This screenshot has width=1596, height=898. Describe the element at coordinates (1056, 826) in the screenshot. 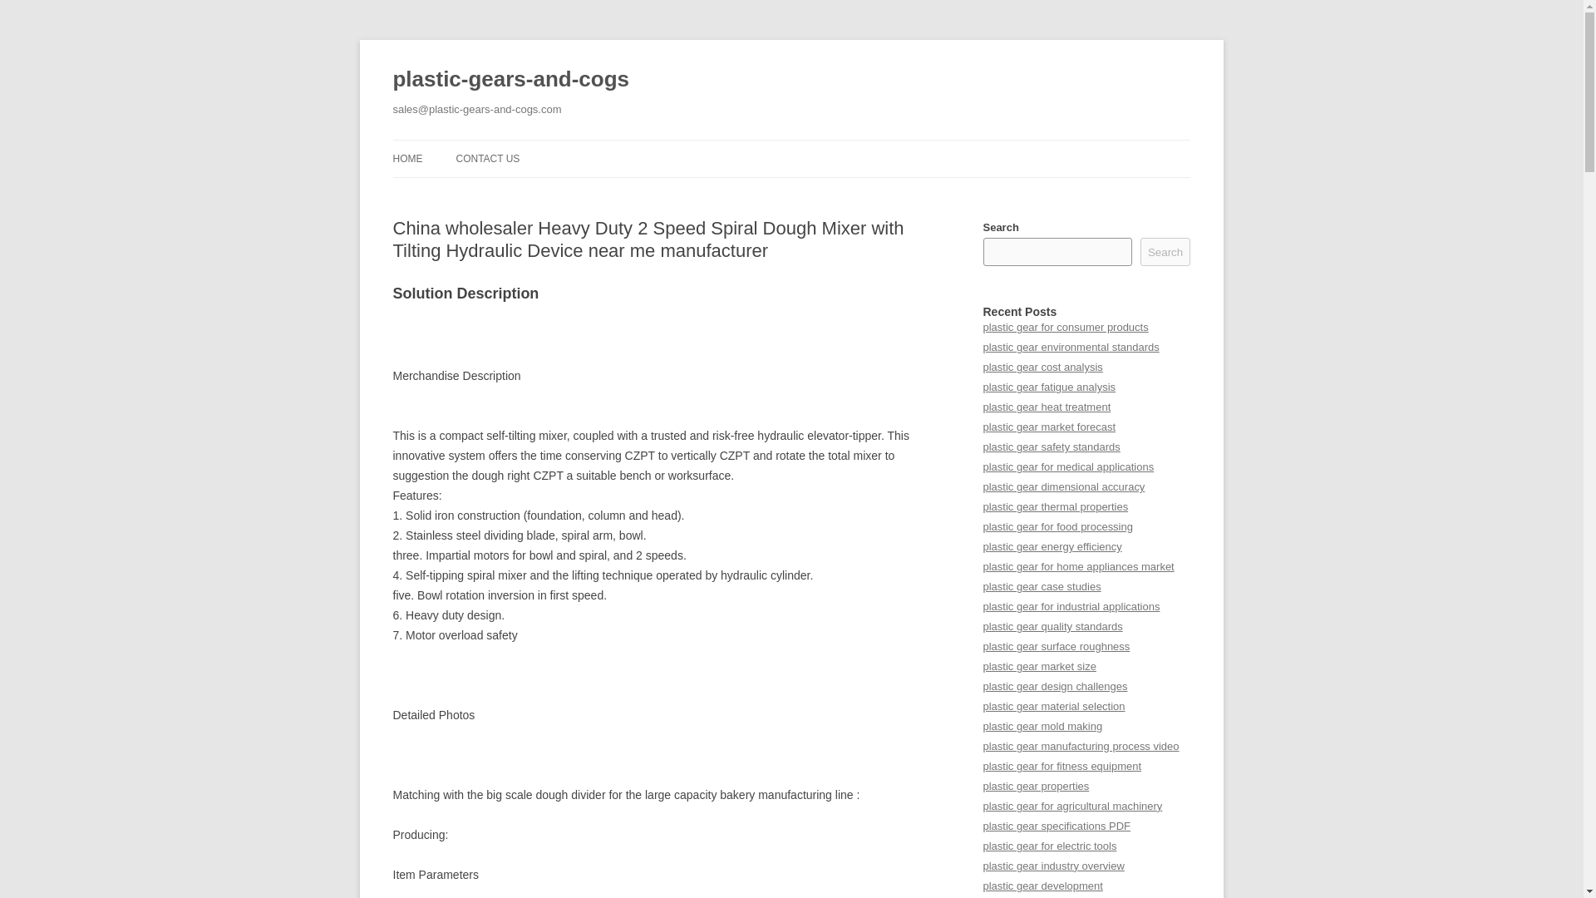

I see `plastic gear specifications PDF` at that location.